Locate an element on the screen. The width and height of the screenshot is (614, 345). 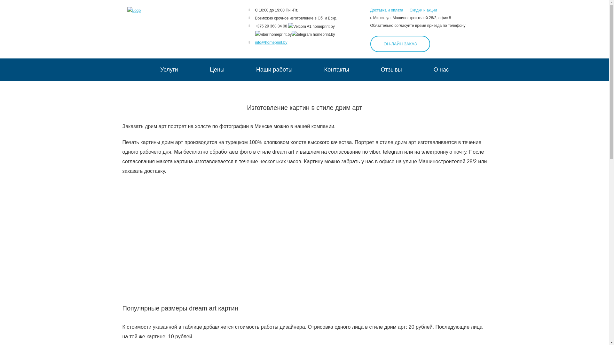
+375 29 368 34 08 is located at coordinates (271, 26).